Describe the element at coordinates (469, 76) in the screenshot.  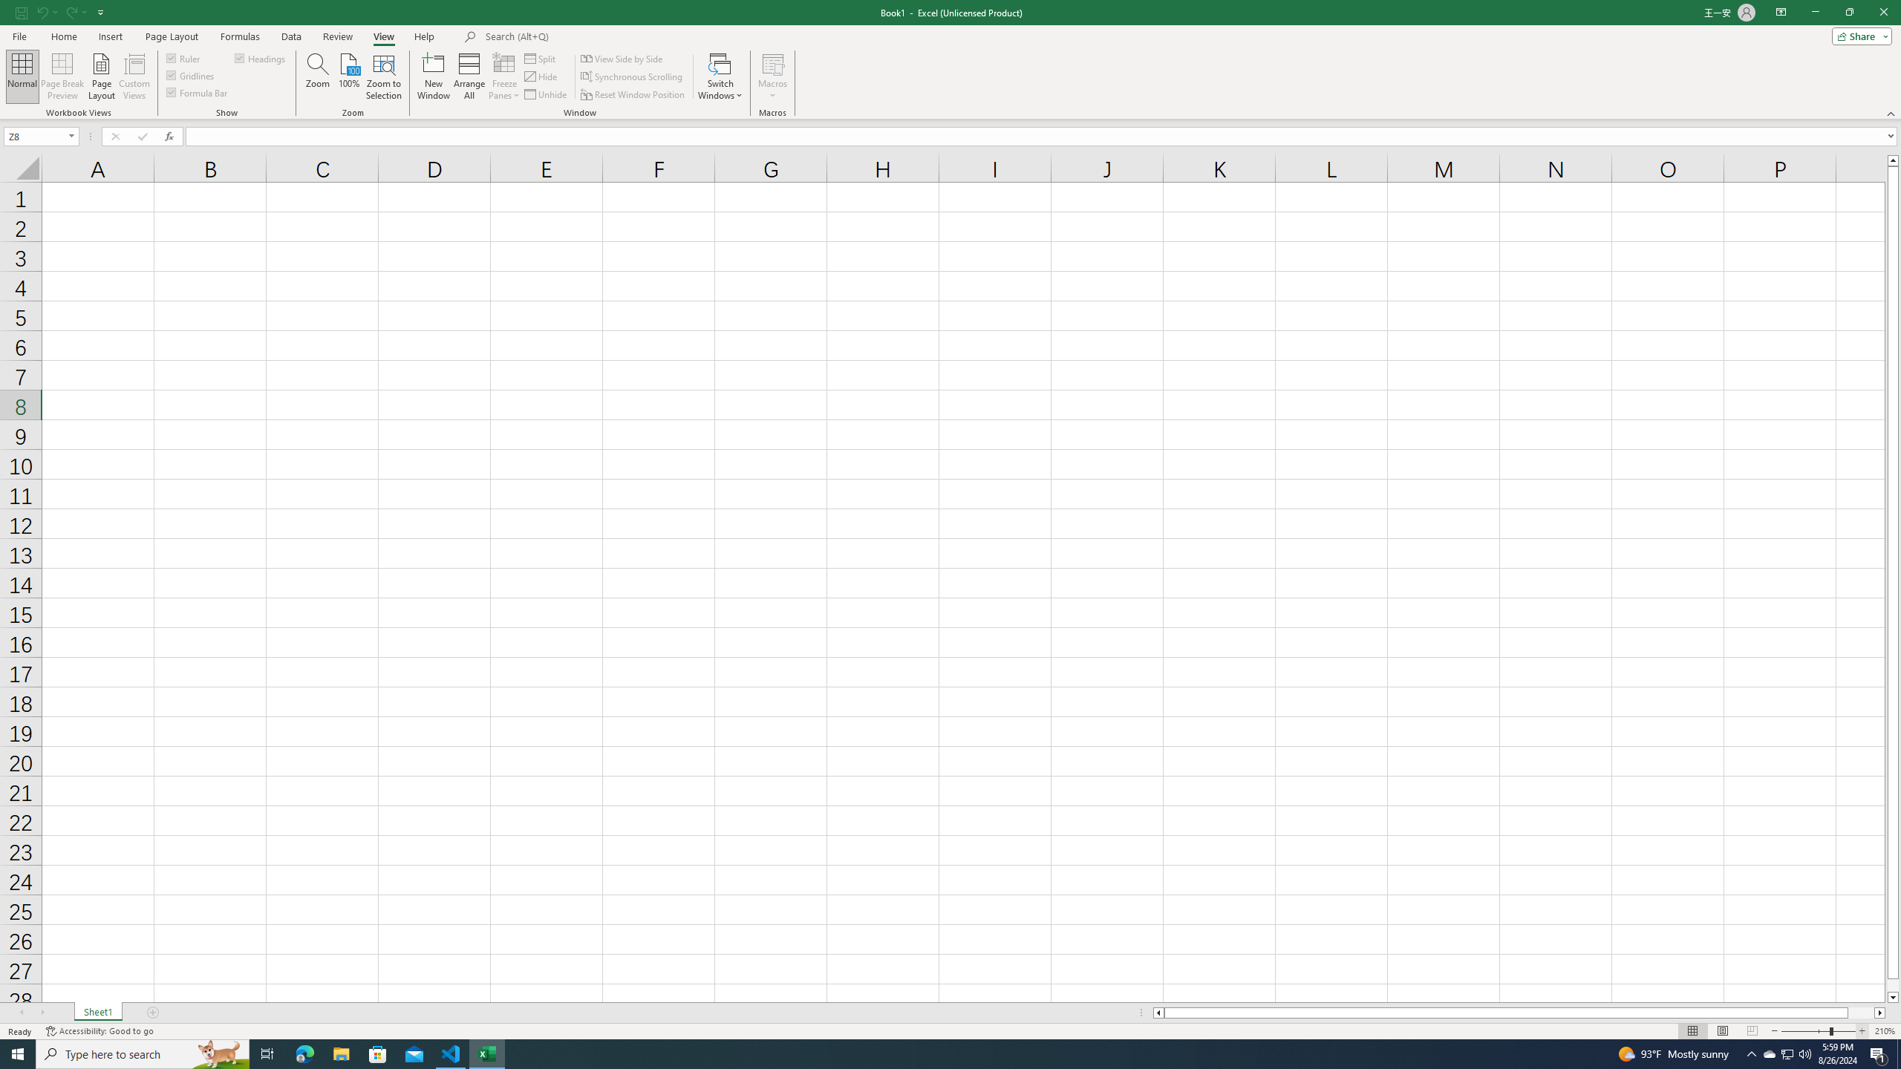
I see `Arrange All` at that location.